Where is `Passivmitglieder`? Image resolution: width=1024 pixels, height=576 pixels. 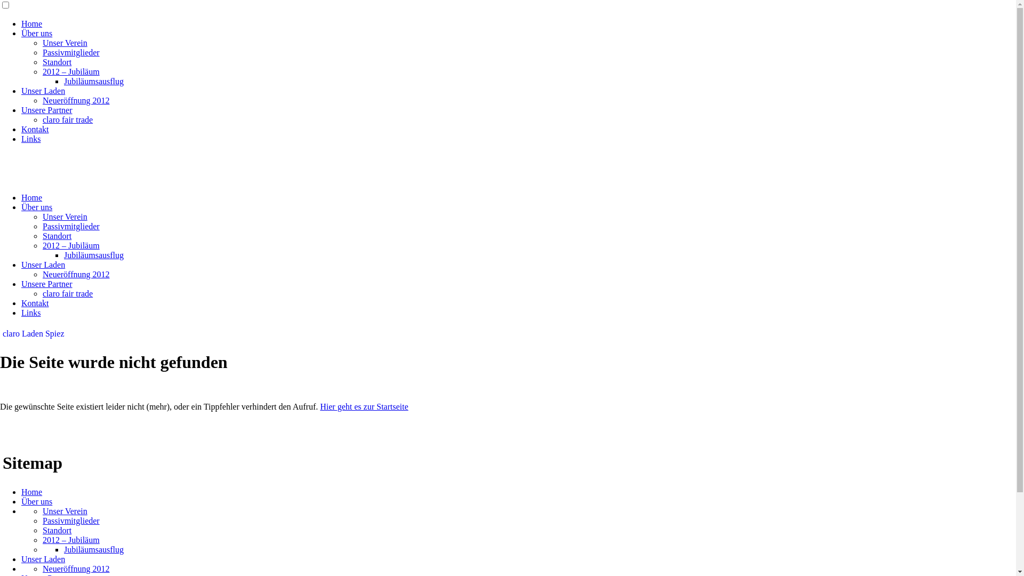 Passivmitglieder is located at coordinates (71, 521).